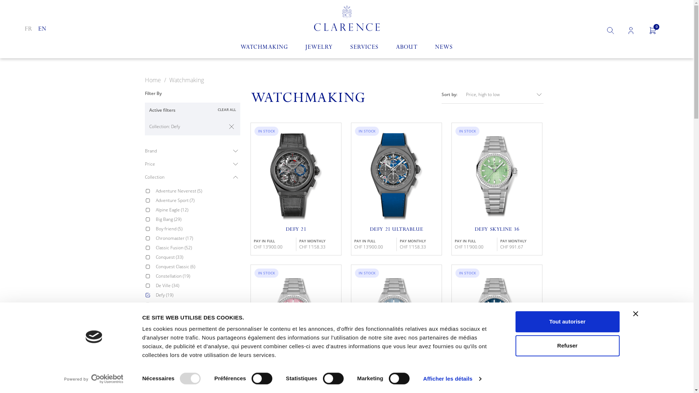 The width and height of the screenshot is (699, 393). I want to click on DEFY 21 ULTRABLUE, so click(396, 230).